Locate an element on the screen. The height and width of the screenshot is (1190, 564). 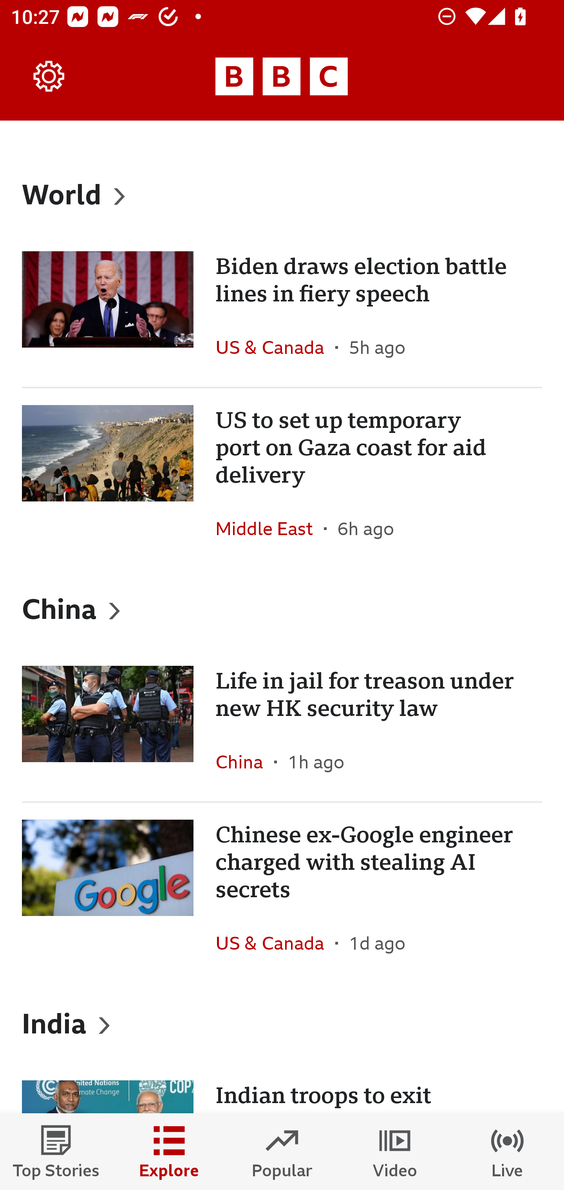
Live is located at coordinates (508, 1152).